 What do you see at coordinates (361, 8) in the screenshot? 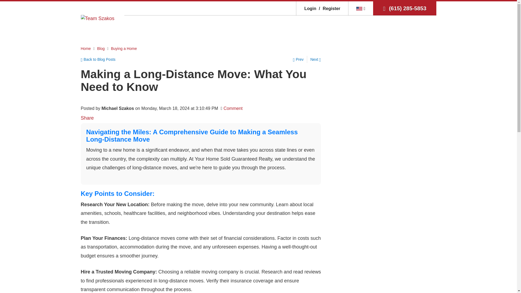
I see `Select Language` at bounding box center [361, 8].